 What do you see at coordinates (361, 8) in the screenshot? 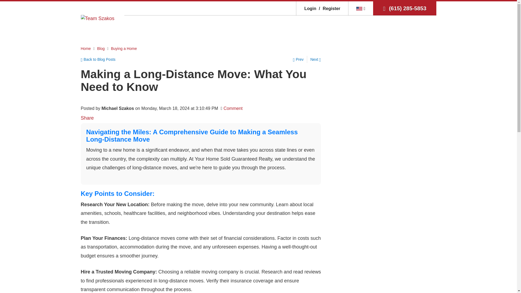
I see `Select Language` at bounding box center [361, 8].